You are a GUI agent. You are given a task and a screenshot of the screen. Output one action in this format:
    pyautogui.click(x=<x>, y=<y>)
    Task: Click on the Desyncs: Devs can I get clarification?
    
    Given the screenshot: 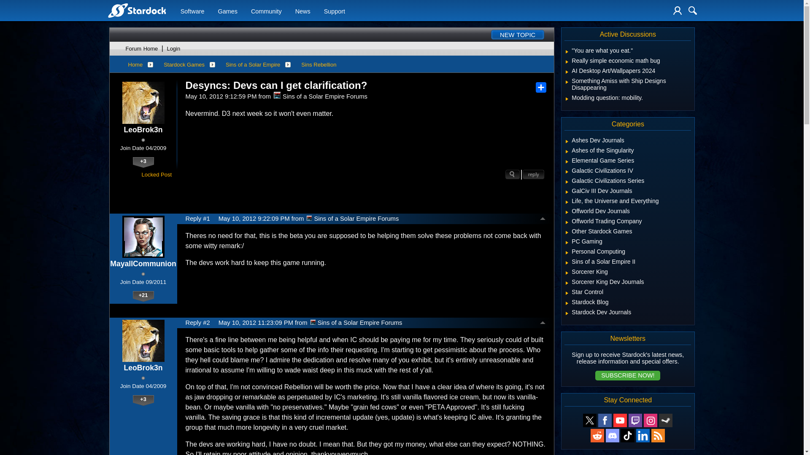 What is the action you would take?
    pyautogui.click(x=276, y=86)
    